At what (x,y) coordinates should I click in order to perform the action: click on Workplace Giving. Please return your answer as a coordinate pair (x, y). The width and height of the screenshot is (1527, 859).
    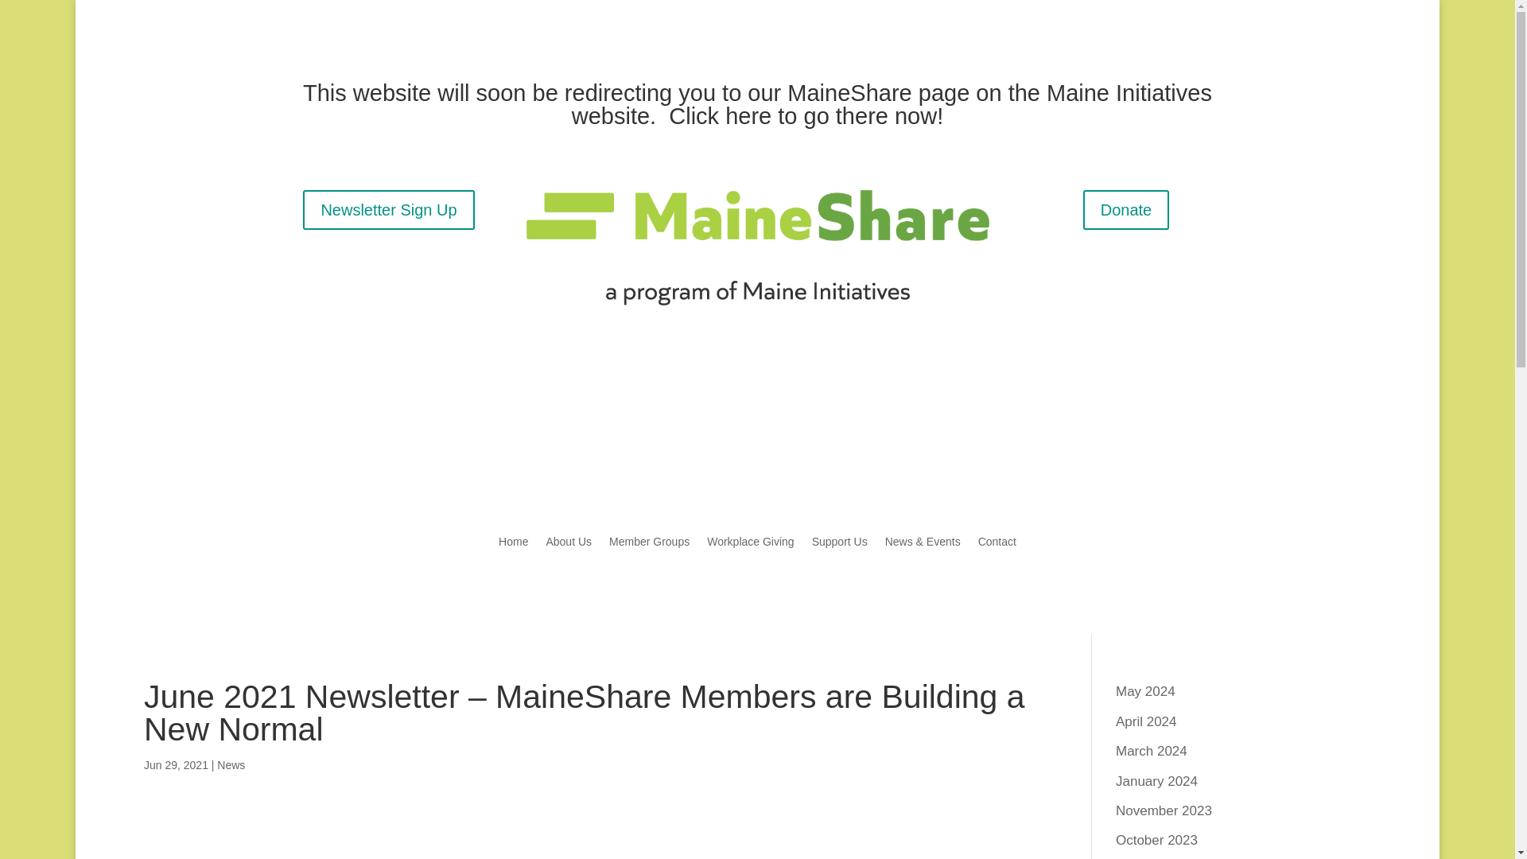
    Looking at the image, I should click on (750, 544).